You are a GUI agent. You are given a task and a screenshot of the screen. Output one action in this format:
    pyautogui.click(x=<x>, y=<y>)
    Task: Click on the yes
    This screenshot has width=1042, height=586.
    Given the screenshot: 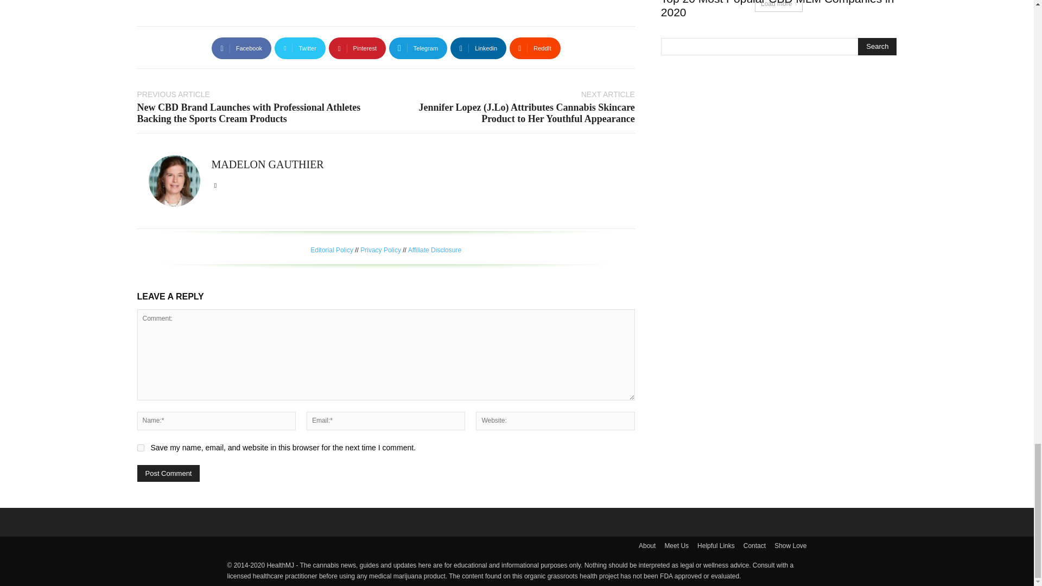 What is the action you would take?
    pyautogui.click(x=140, y=447)
    